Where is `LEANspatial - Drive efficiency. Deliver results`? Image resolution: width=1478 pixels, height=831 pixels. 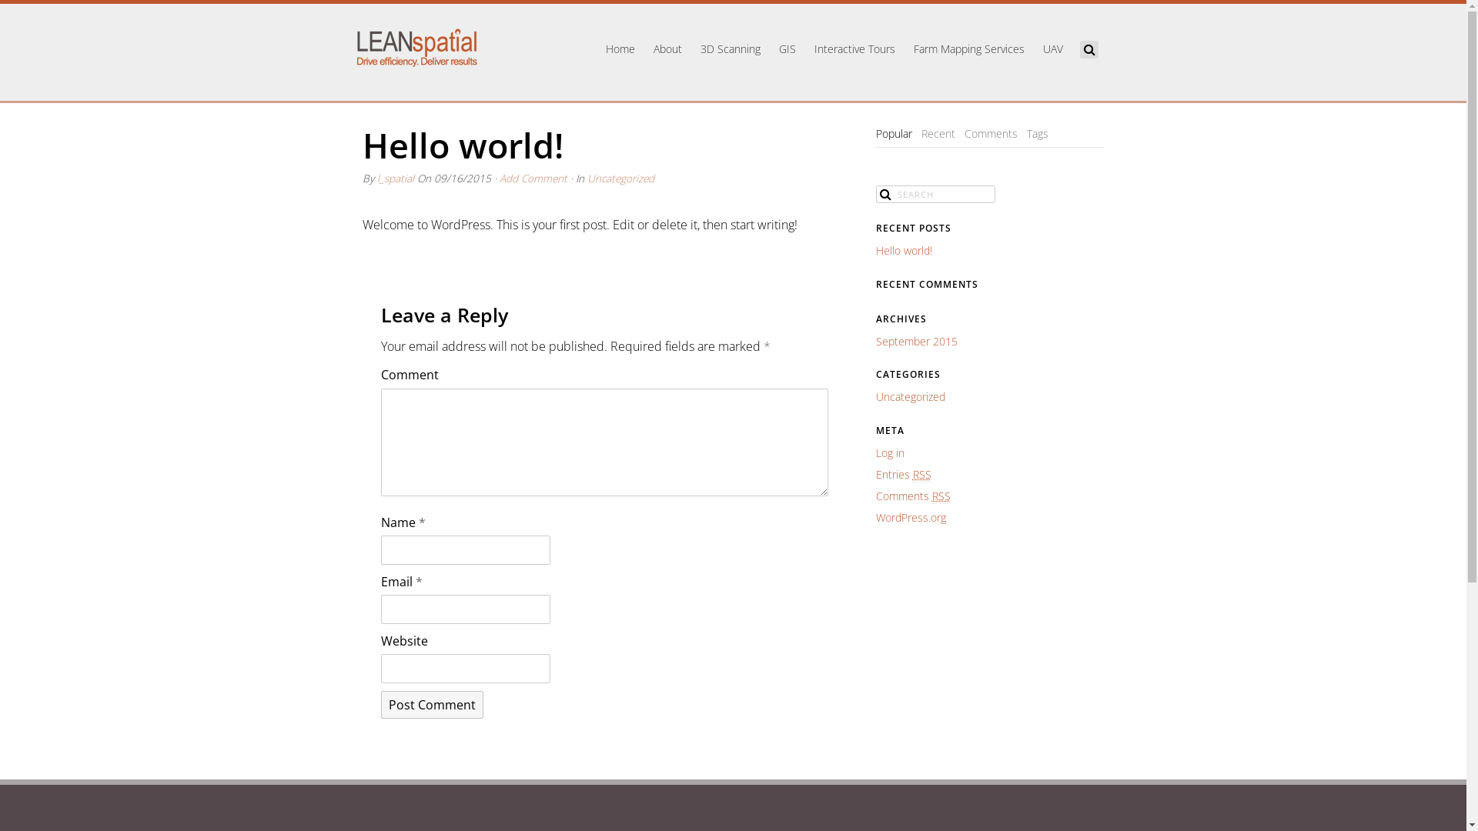
LEANspatial - Drive efficiency. Deliver results is located at coordinates (416, 48).